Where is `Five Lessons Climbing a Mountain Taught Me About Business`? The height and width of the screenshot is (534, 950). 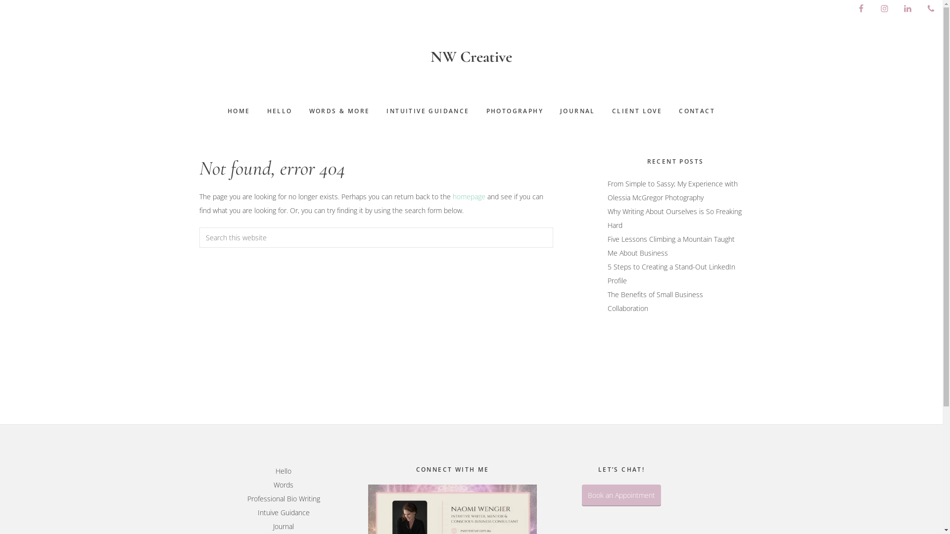
Five Lessons Climbing a Mountain Taught Me About Business is located at coordinates (671, 246).